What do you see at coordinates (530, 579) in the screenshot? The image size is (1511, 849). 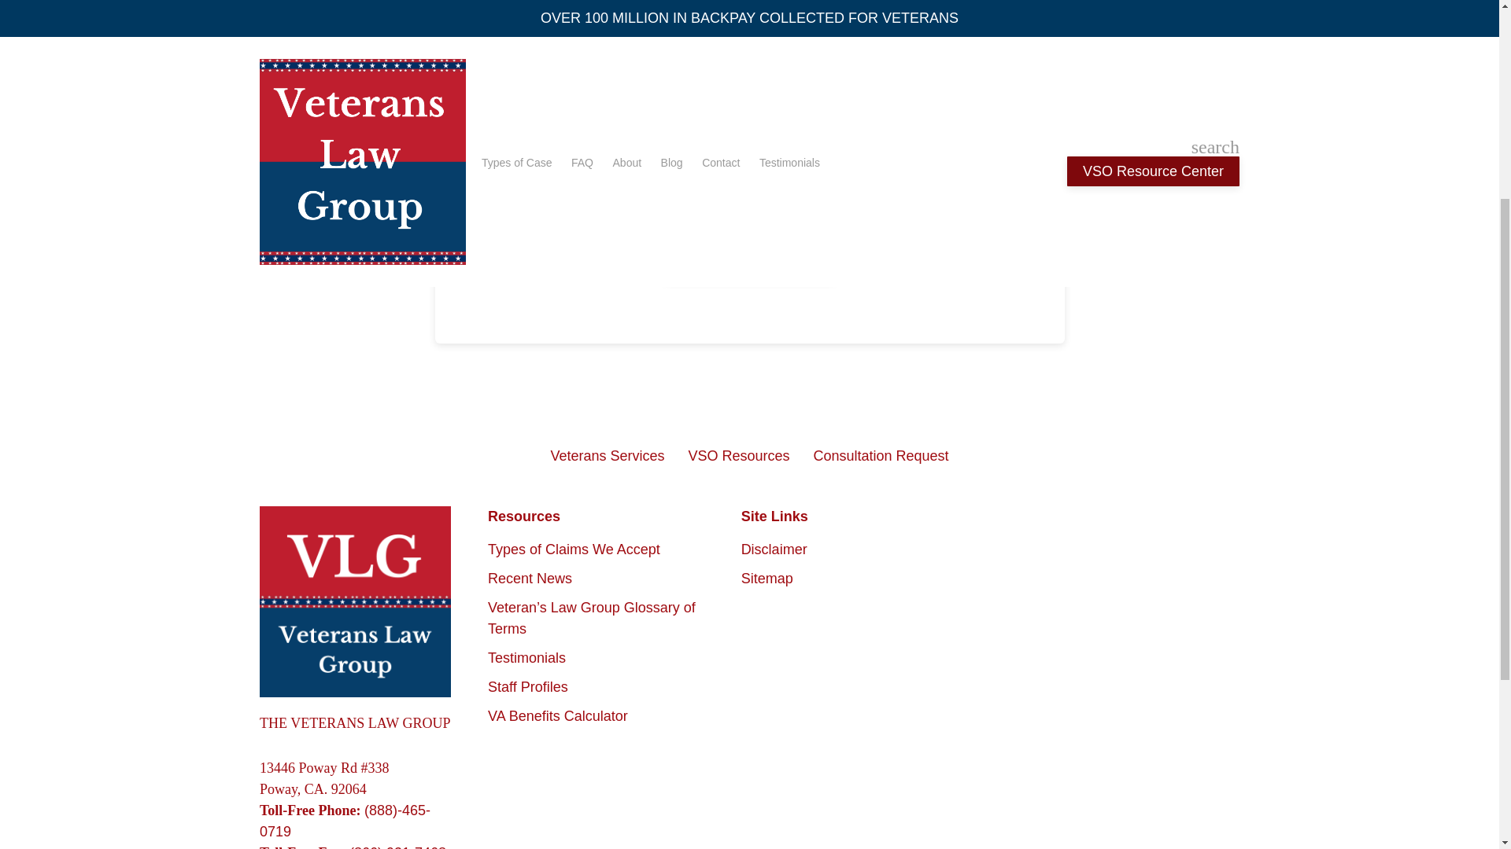 I see `Recent News` at bounding box center [530, 579].